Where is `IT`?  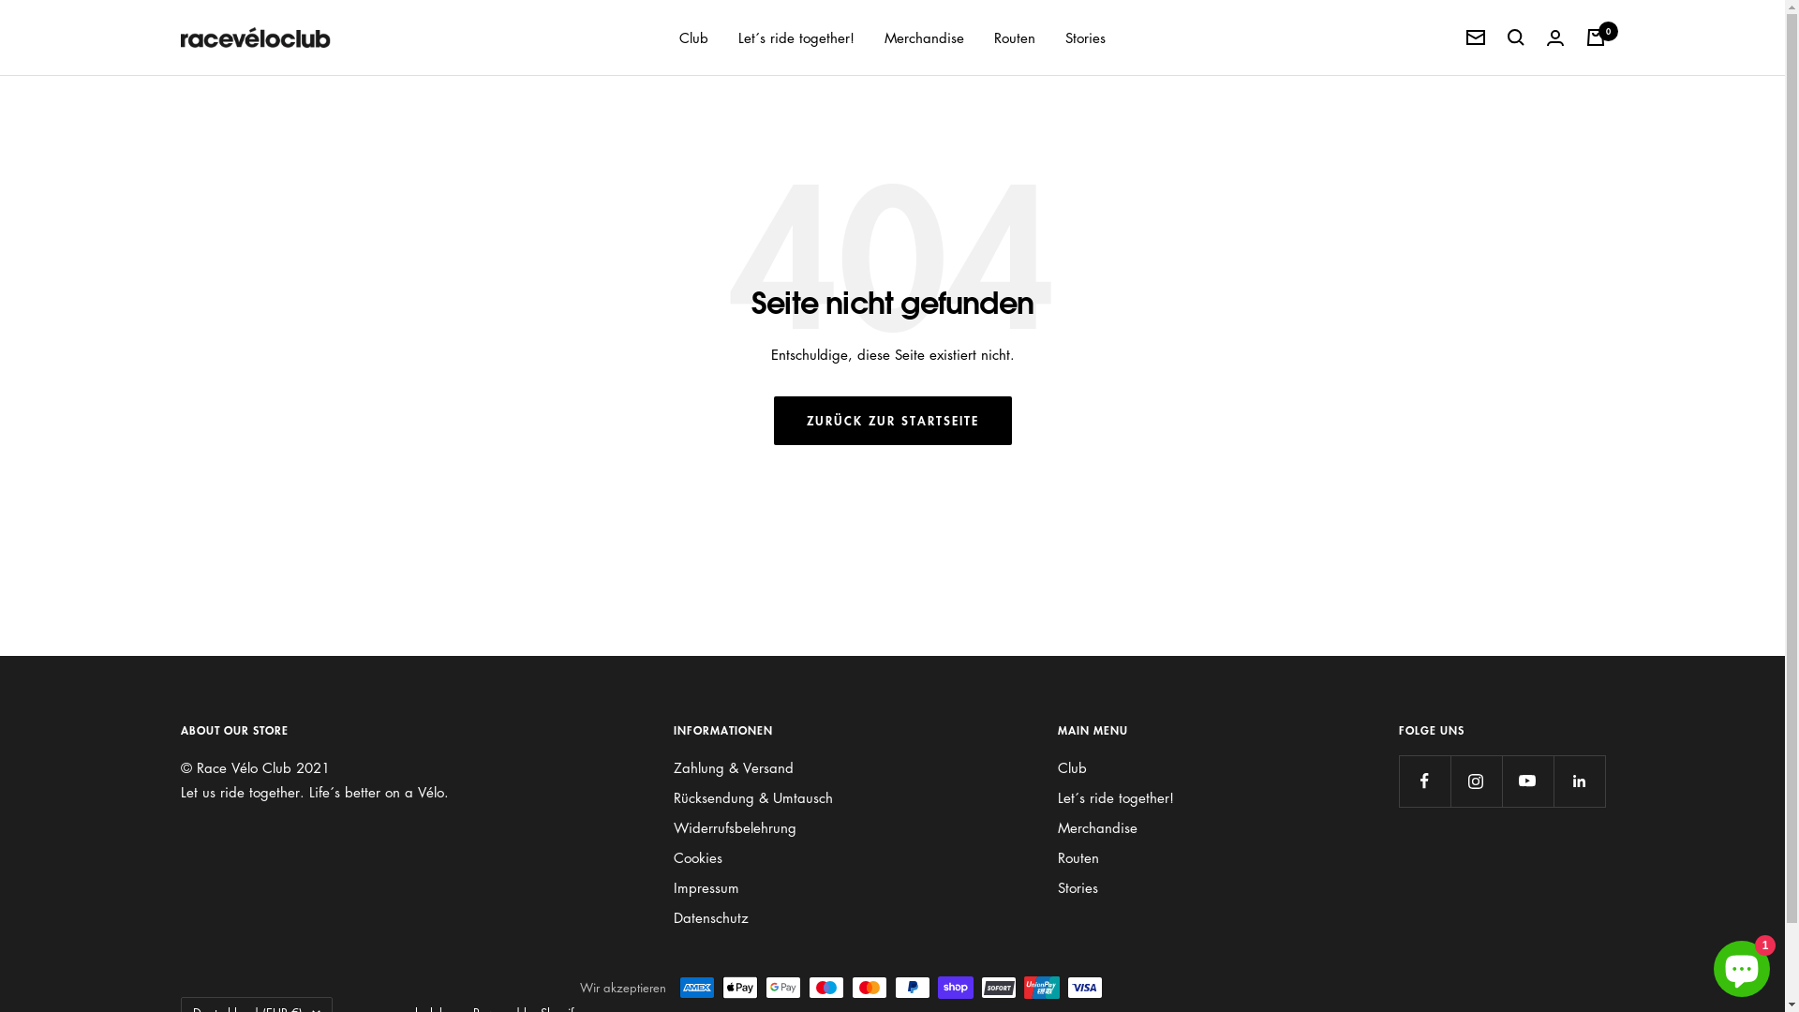
IT is located at coordinates (263, 837).